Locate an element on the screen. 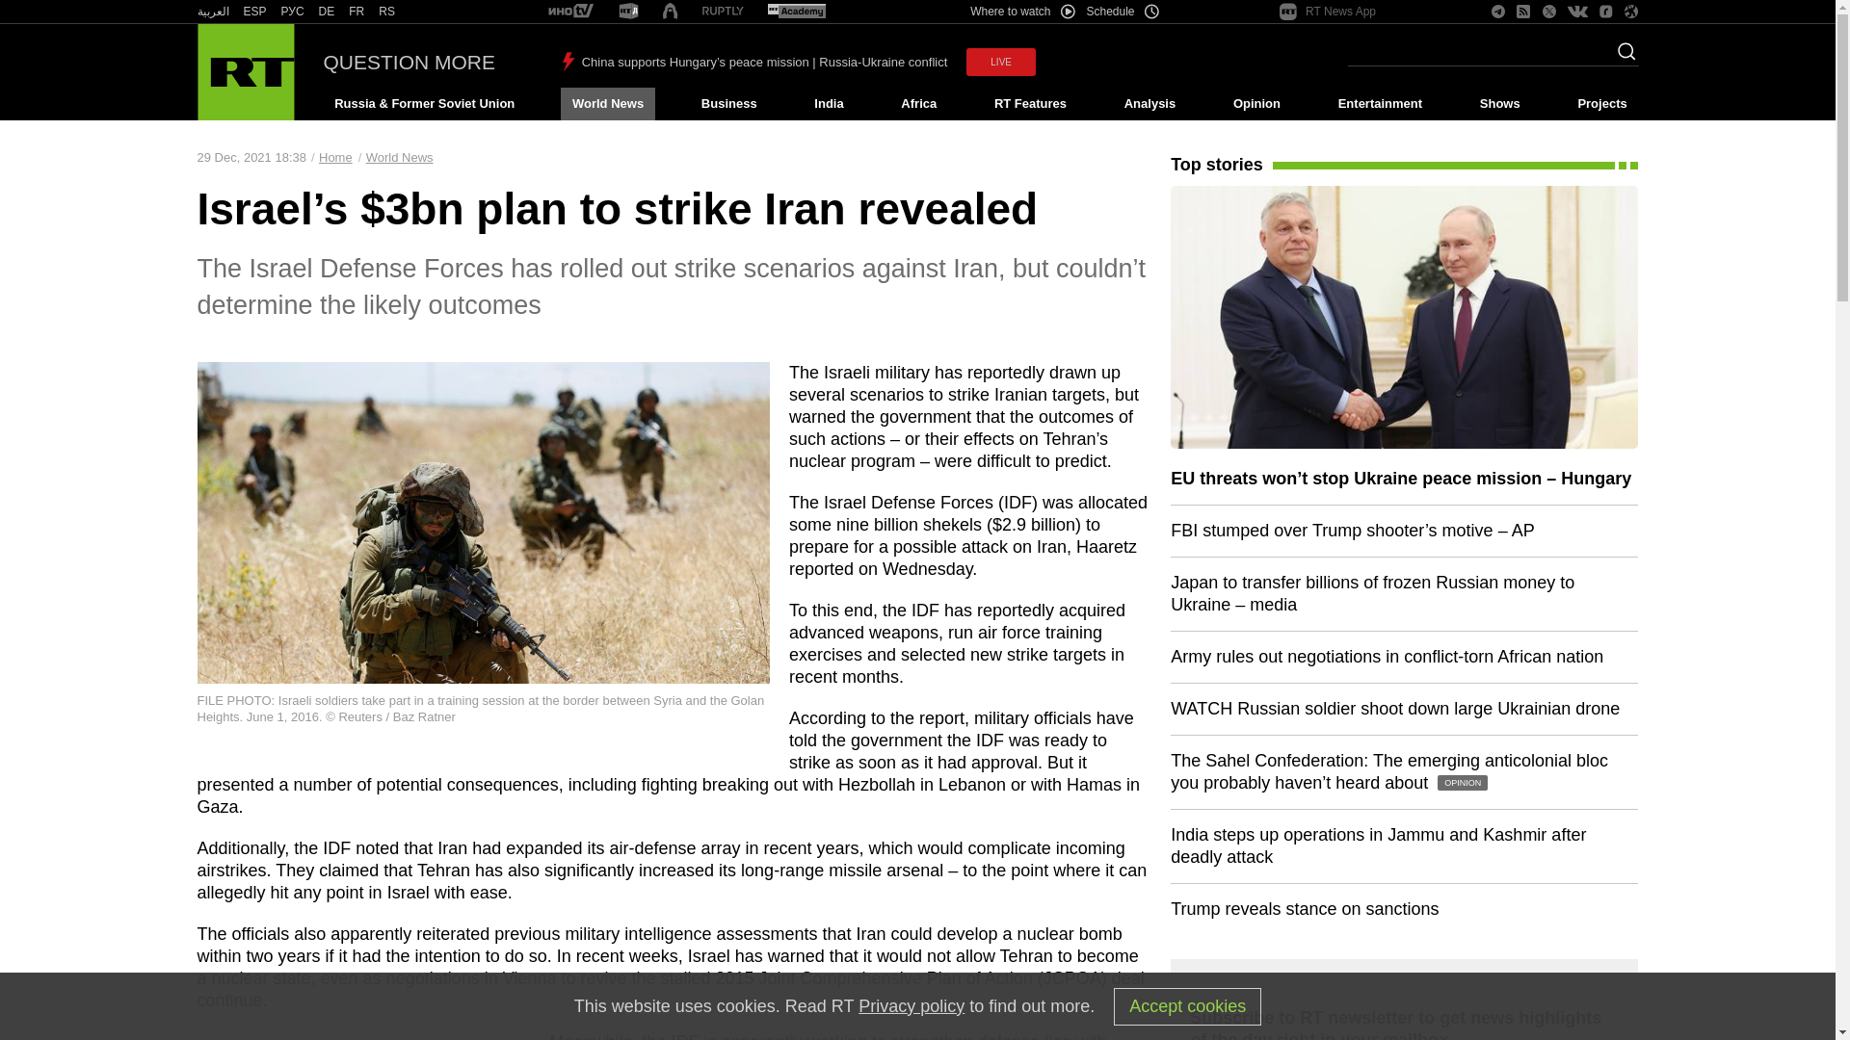 This screenshot has height=1040, width=1850. RT  is located at coordinates (570, 12).